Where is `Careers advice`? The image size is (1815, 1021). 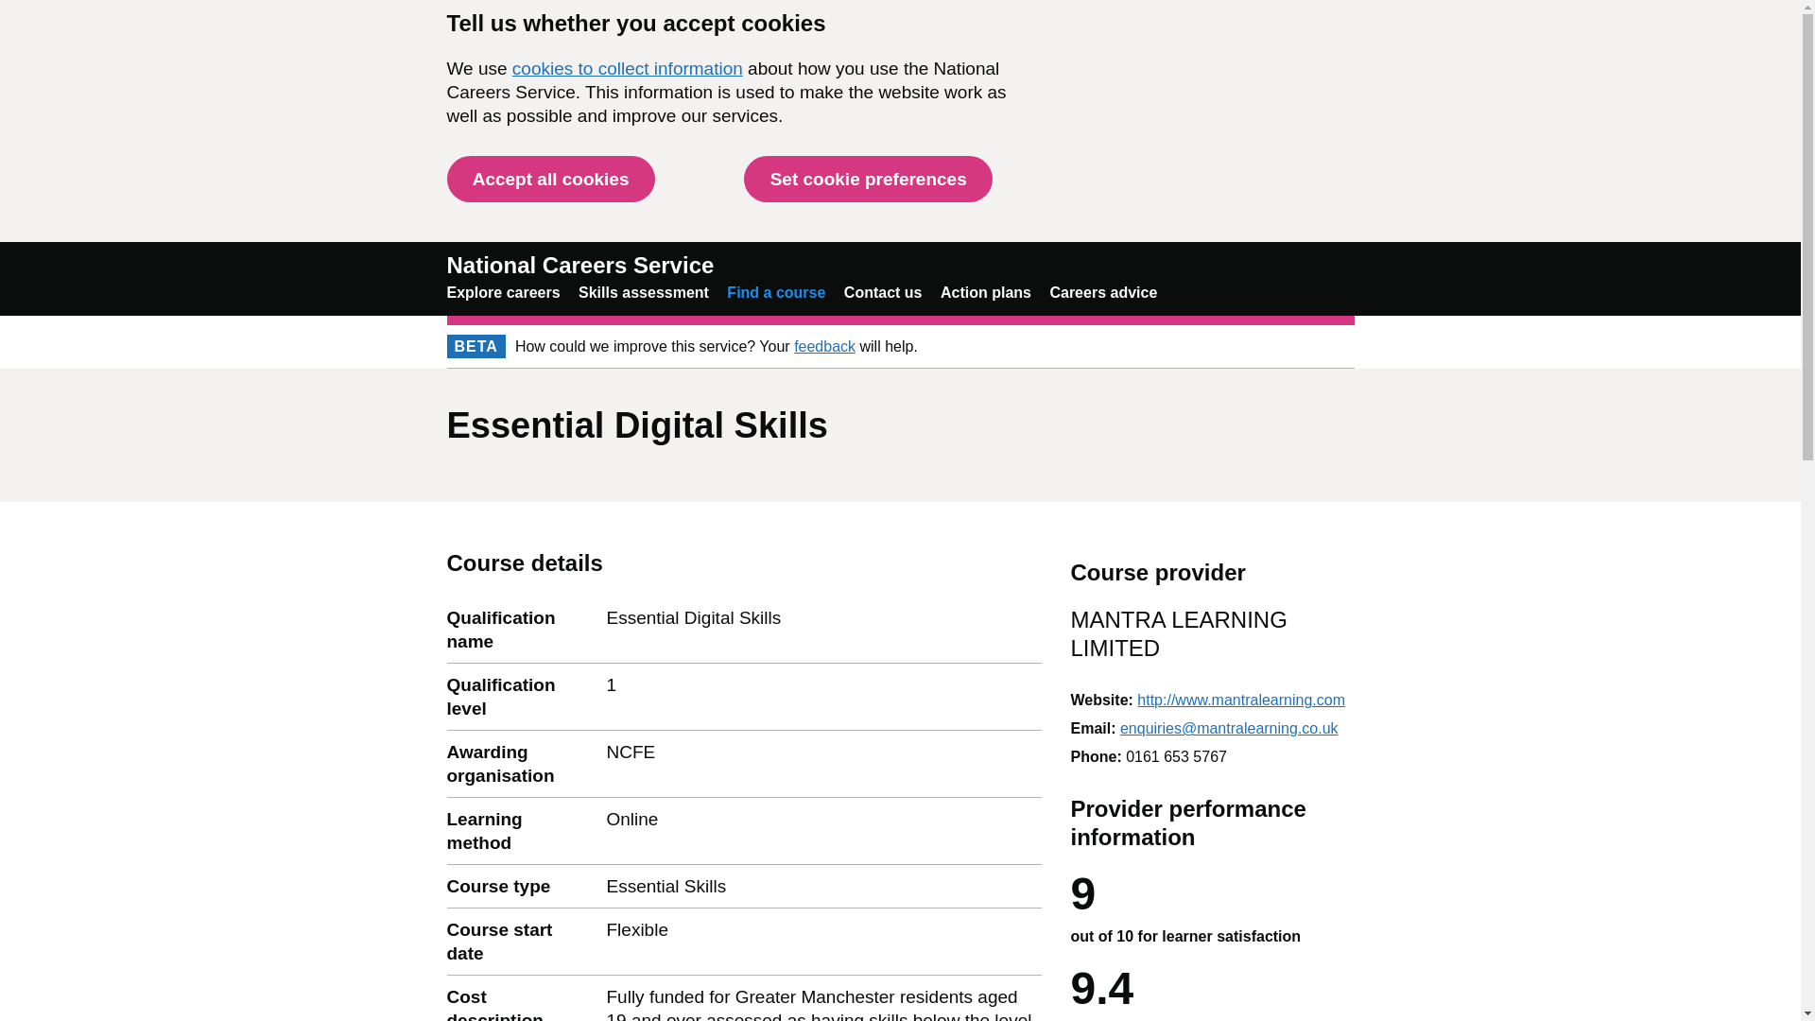
Careers advice is located at coordinates (1102, 292).